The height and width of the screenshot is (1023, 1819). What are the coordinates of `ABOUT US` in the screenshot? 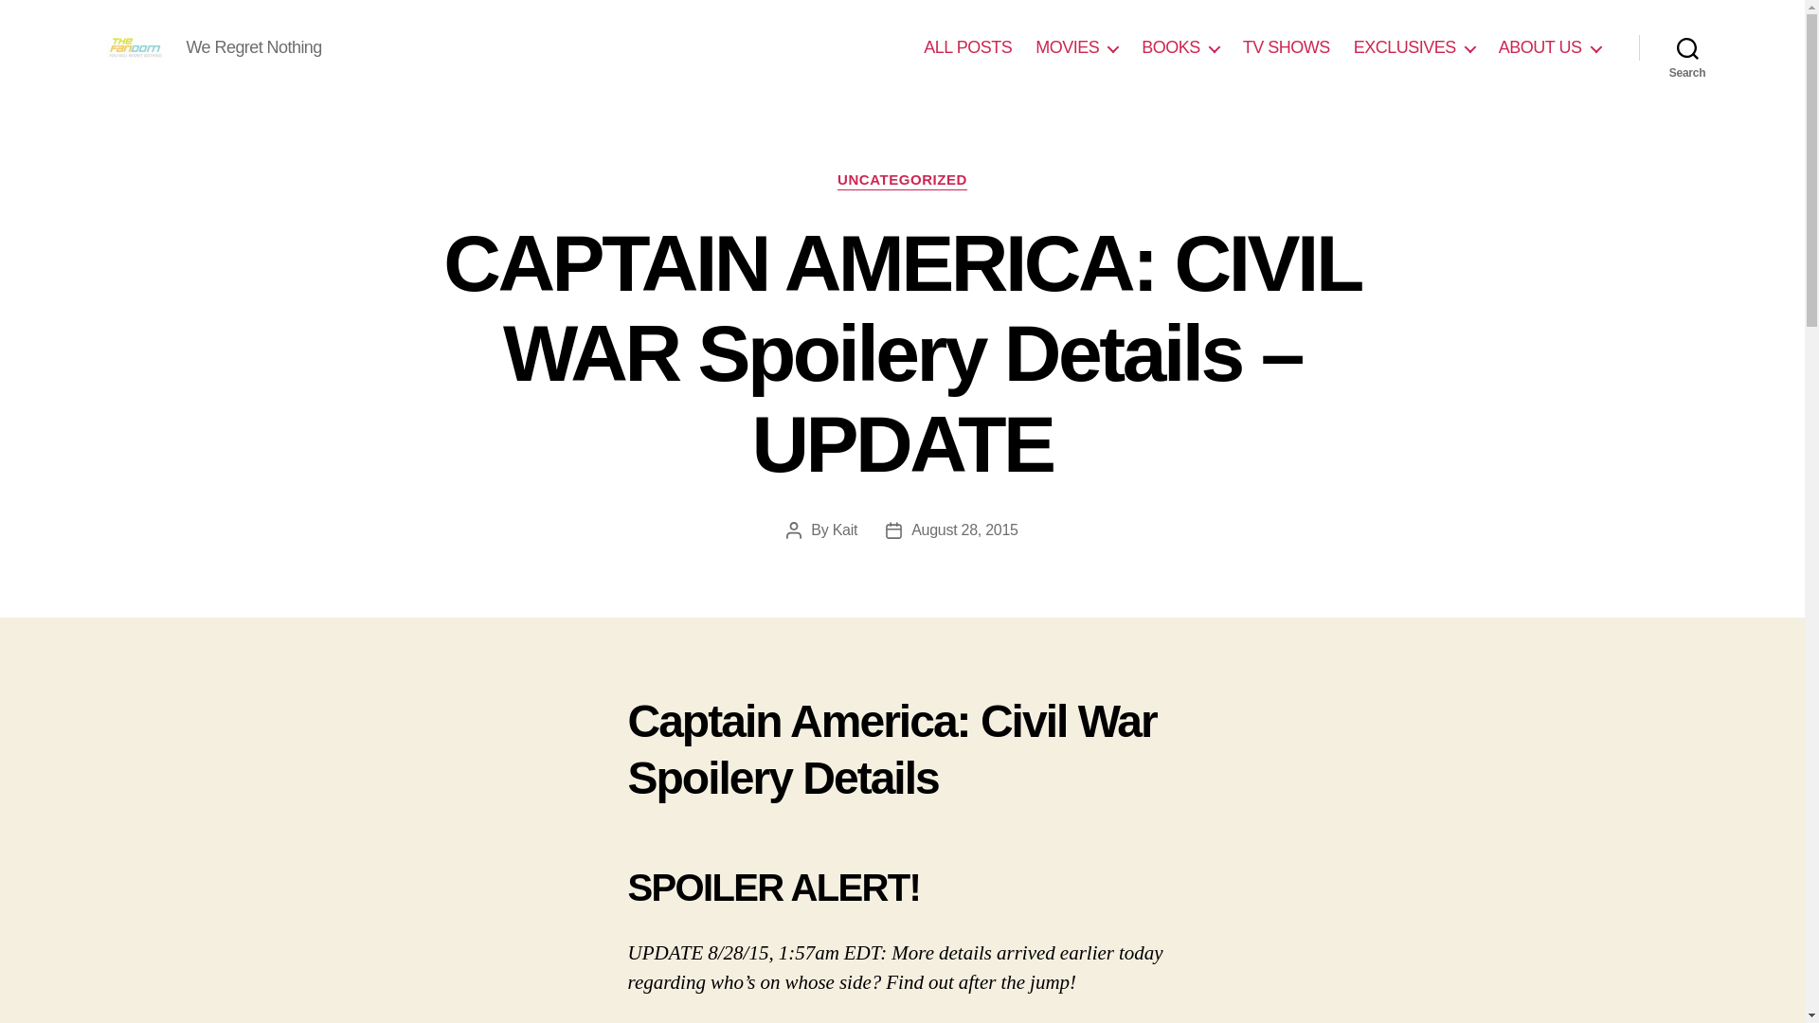 It's located at (1550, 47).